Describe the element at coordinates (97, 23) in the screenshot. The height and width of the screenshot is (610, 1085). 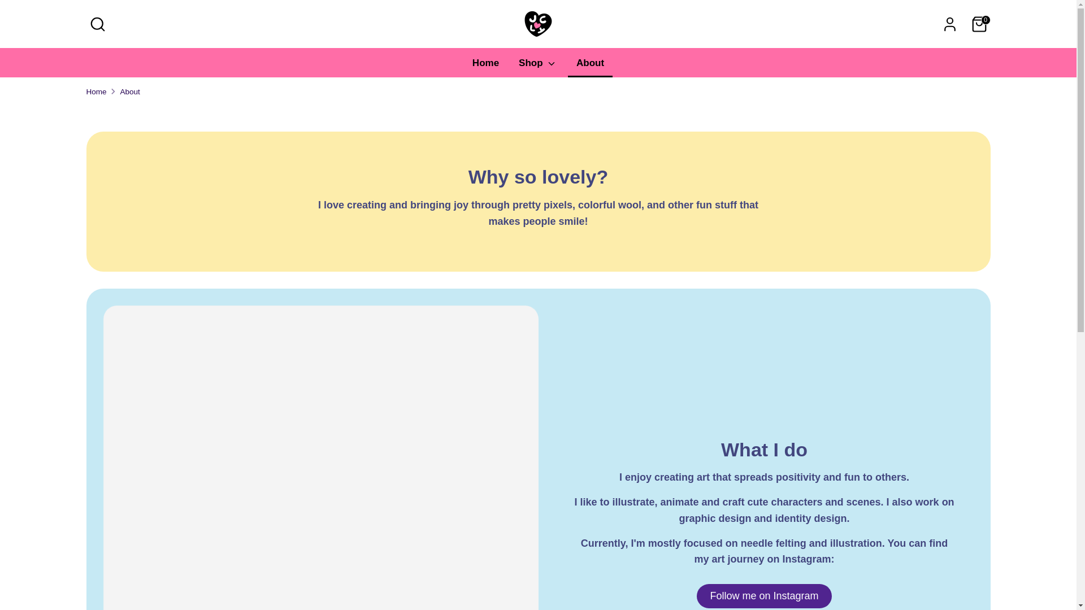
I see `Search` at that location.